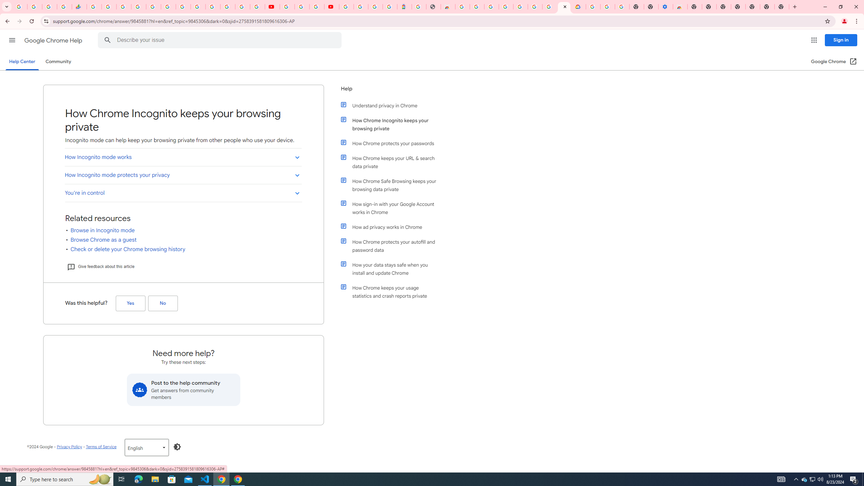  I want to click on Ad Settings, so click(491, 7).